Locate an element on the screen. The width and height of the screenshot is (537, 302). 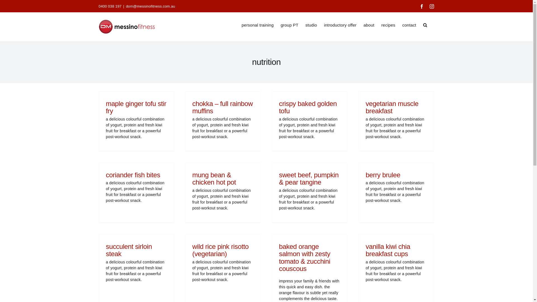
succulent sirloin steak is located at coordinates (129, 250).